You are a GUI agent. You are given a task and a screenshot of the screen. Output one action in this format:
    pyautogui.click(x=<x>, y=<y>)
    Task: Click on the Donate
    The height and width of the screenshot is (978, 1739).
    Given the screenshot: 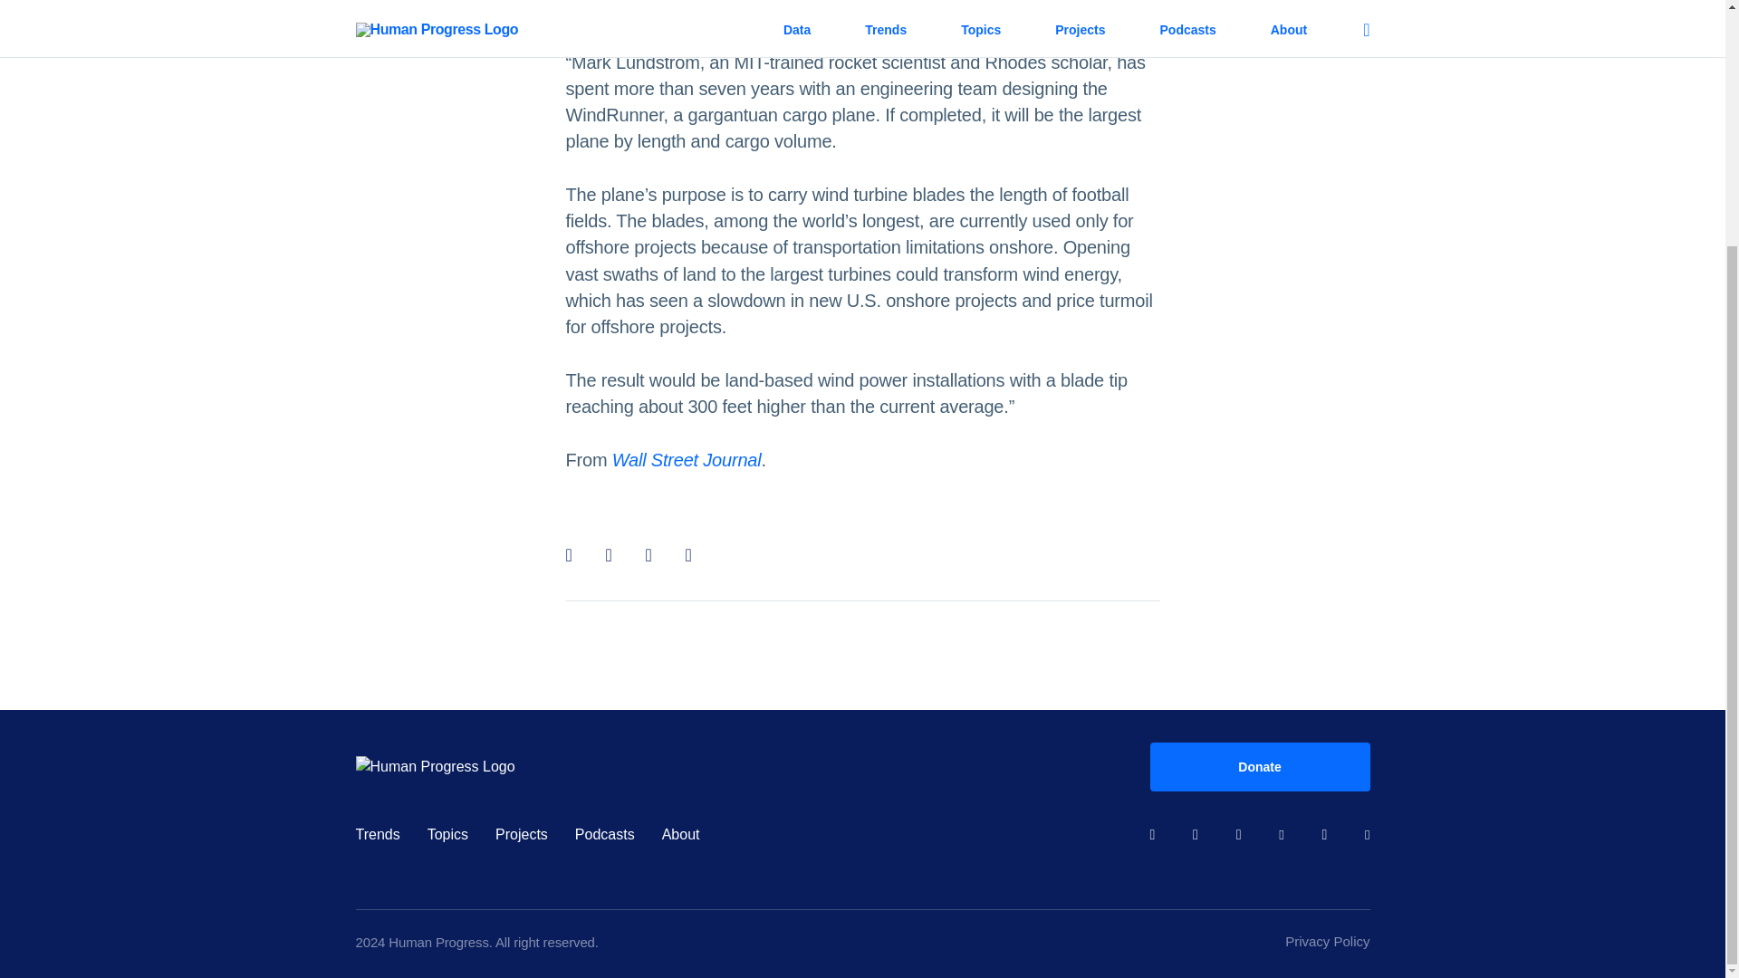 What is the action you would take?
    pyautogui.click(x=1259, y=766)
    